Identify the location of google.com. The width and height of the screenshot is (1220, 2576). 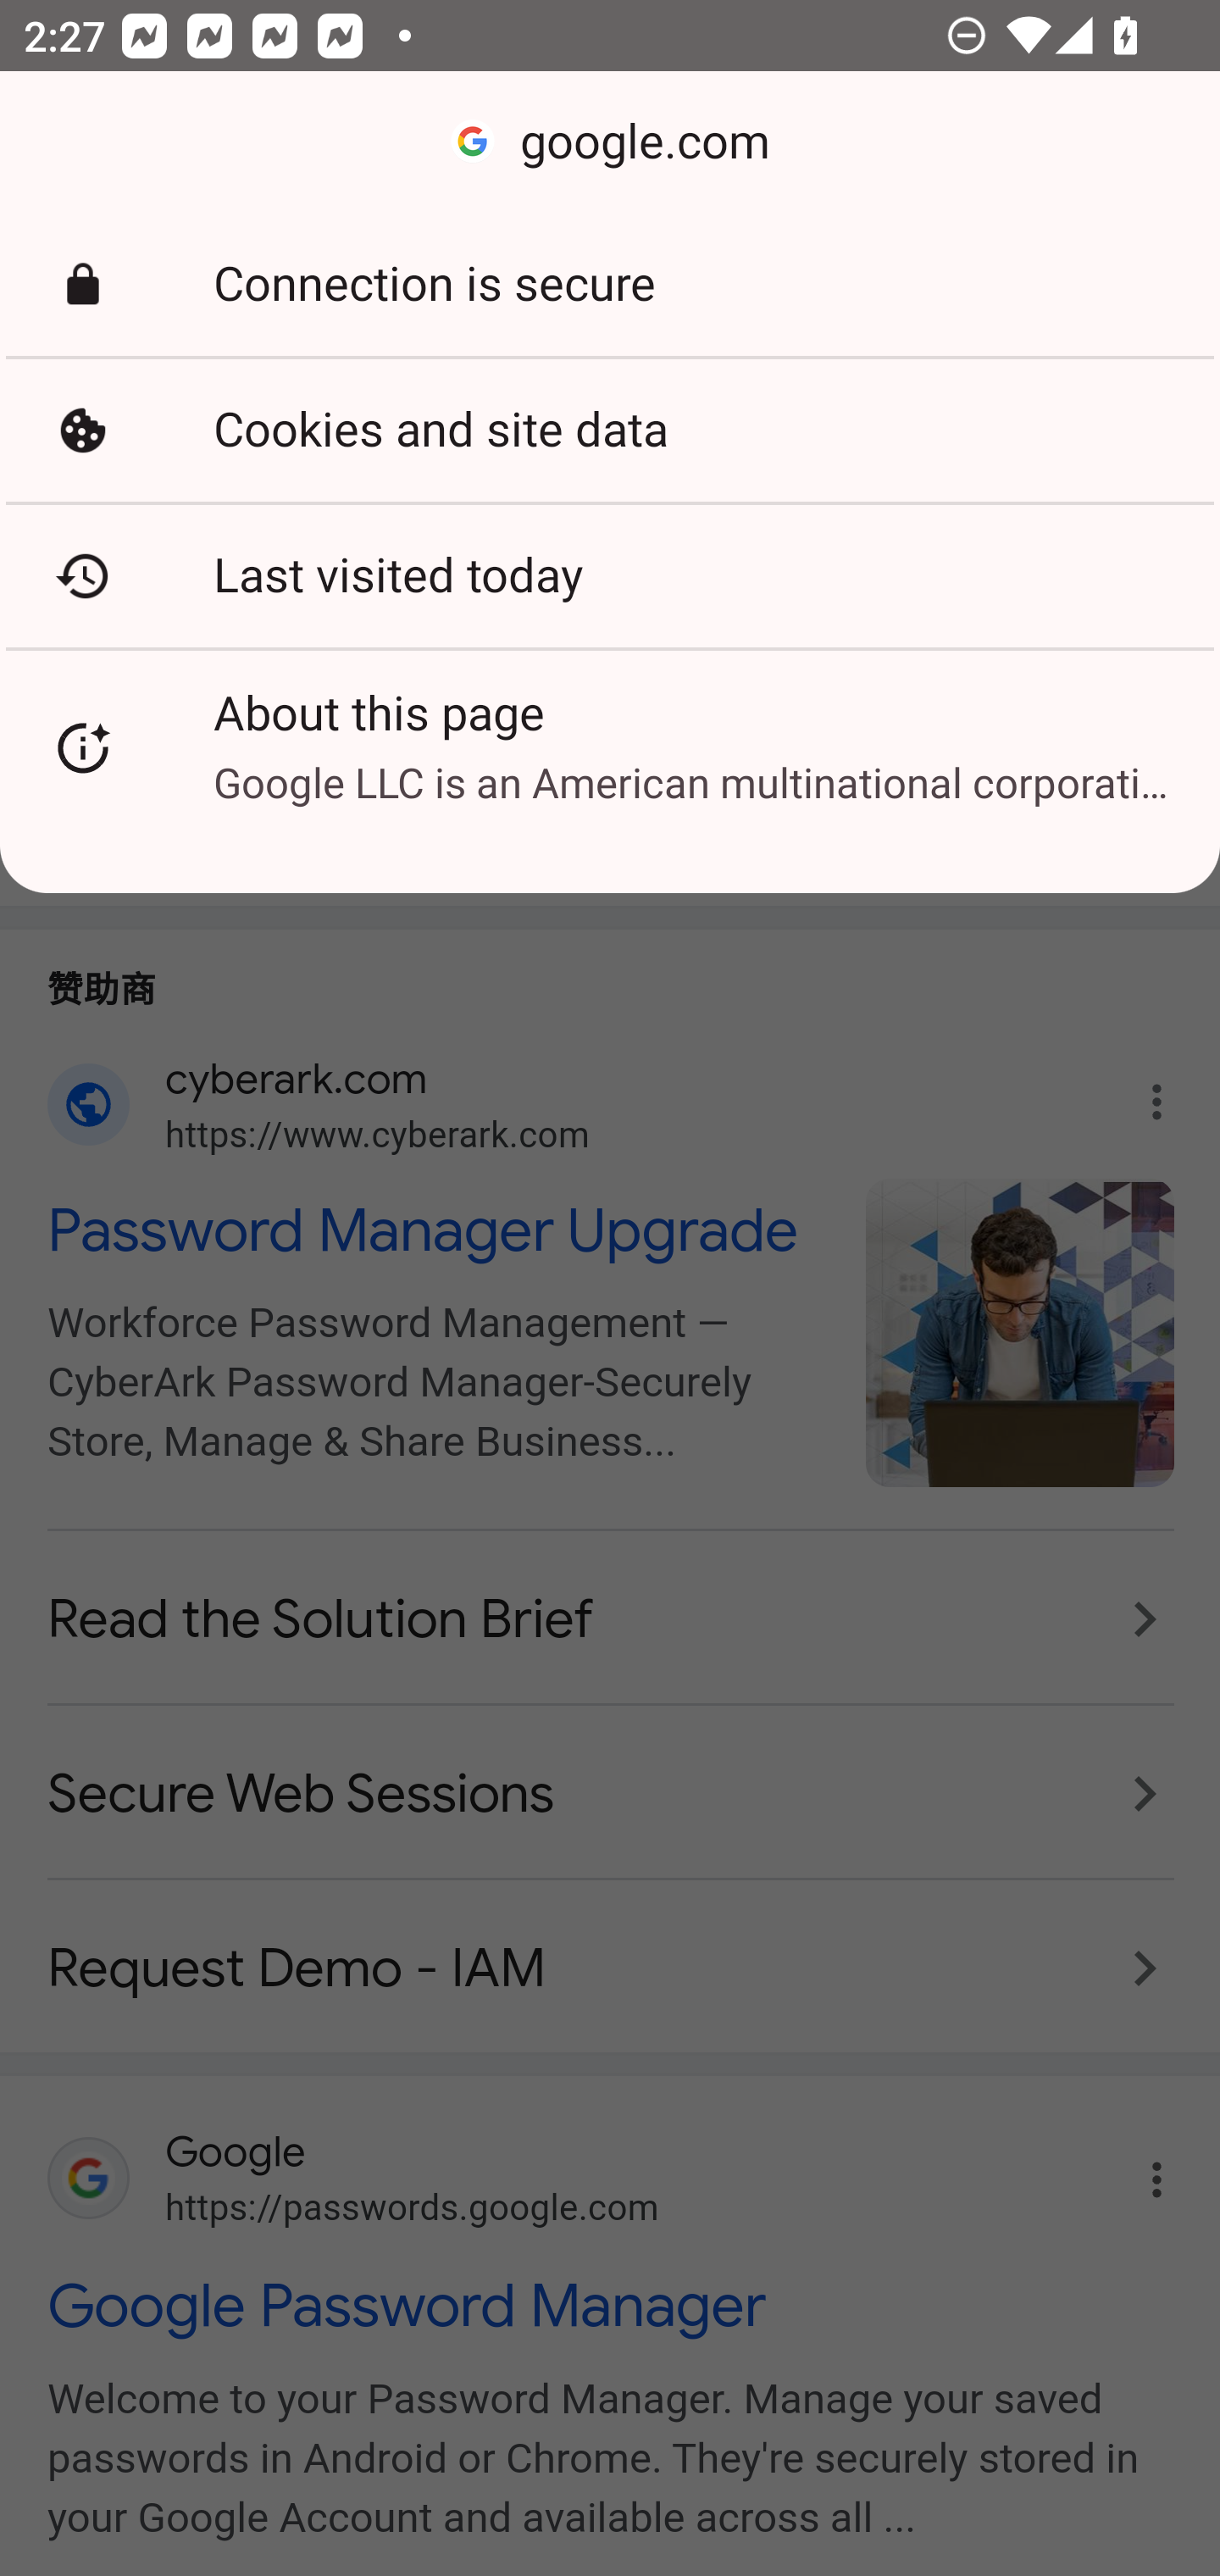
(610, 142).